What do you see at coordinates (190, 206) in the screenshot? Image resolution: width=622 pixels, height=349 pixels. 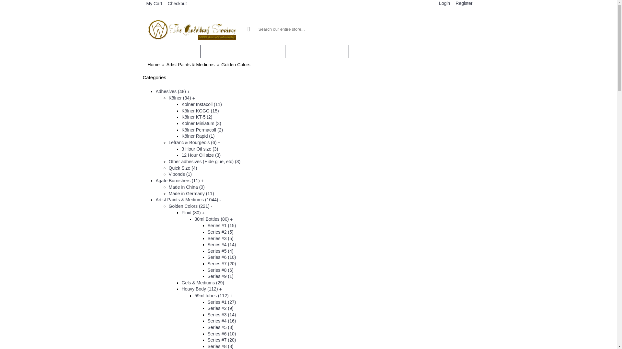 I see `Golden Colors (221) -` at bounding box center [190, 206].